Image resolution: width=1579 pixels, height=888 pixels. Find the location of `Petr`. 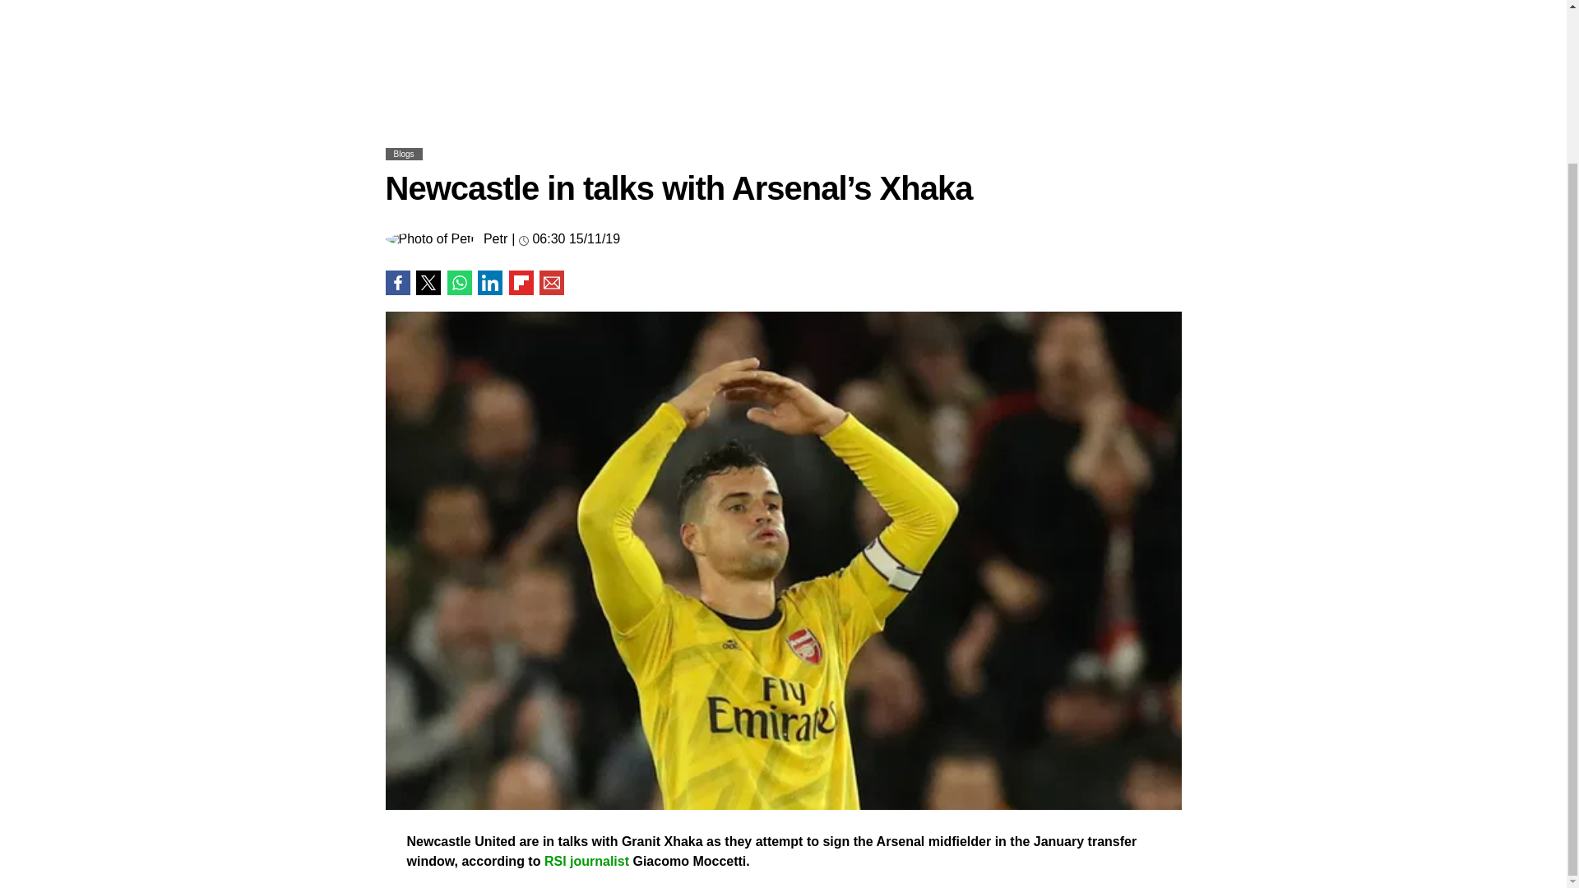

Petr is located at coordinates (495, 238).